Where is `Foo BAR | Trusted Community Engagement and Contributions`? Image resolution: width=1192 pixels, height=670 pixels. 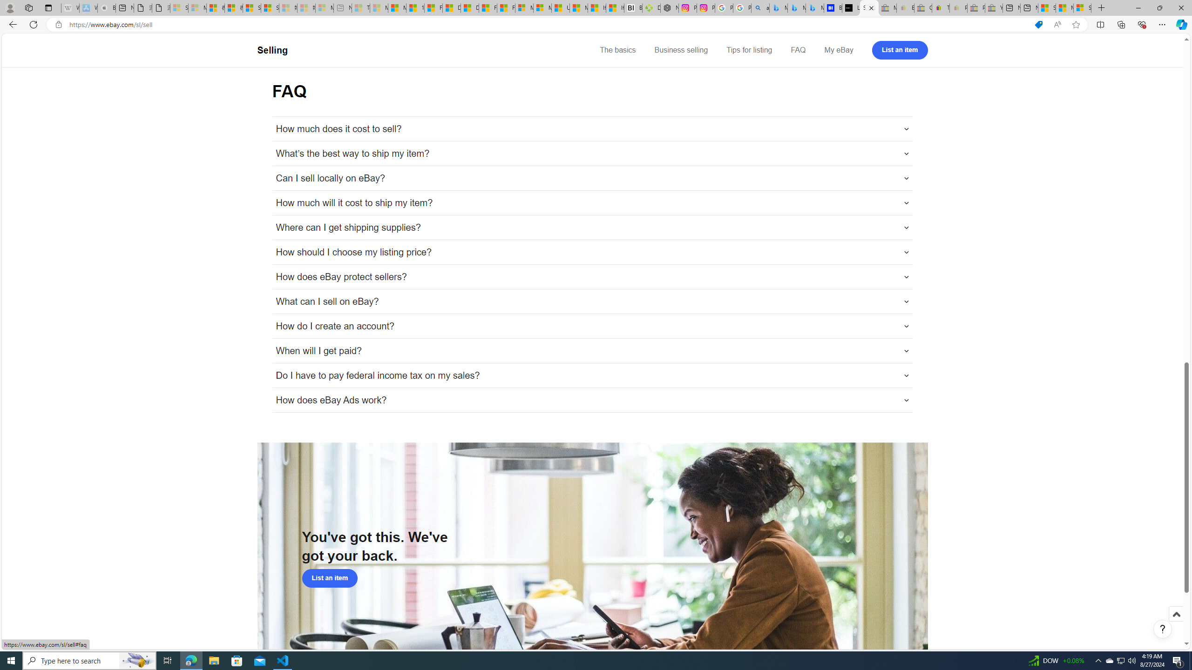
Foo BAR | Trusted Community Engagement and Contributions is located at coordinates (507, 8).